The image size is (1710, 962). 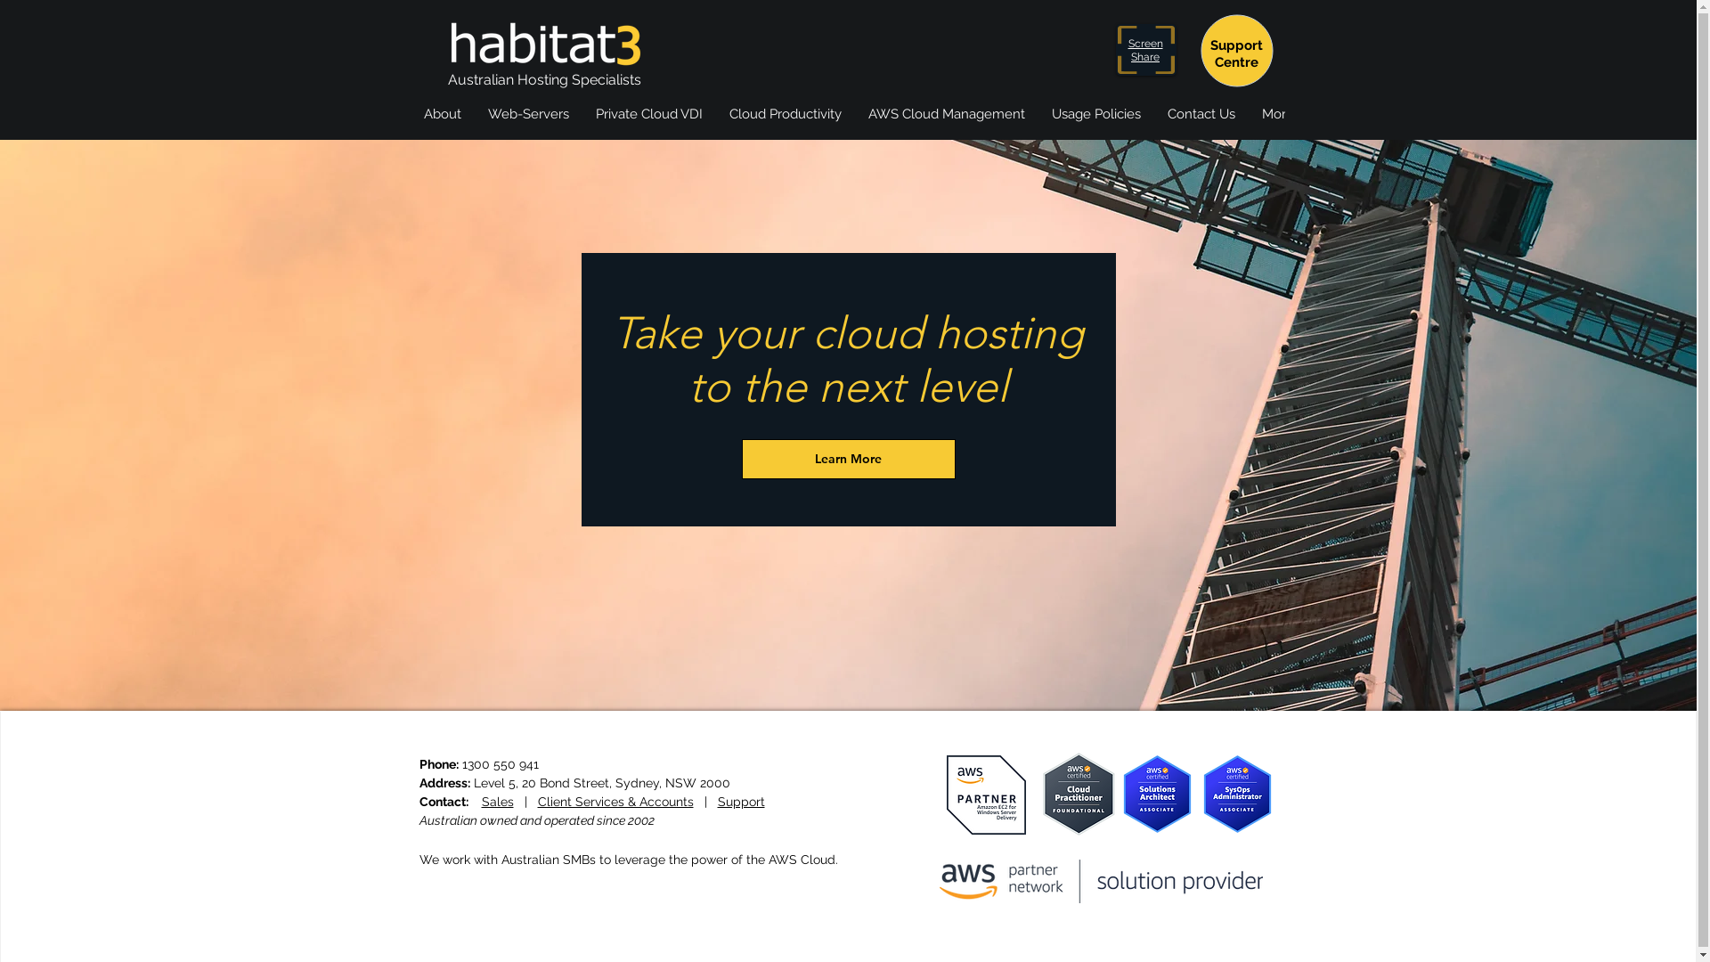 I want to click on Learn More, so click(x=848, y=460).